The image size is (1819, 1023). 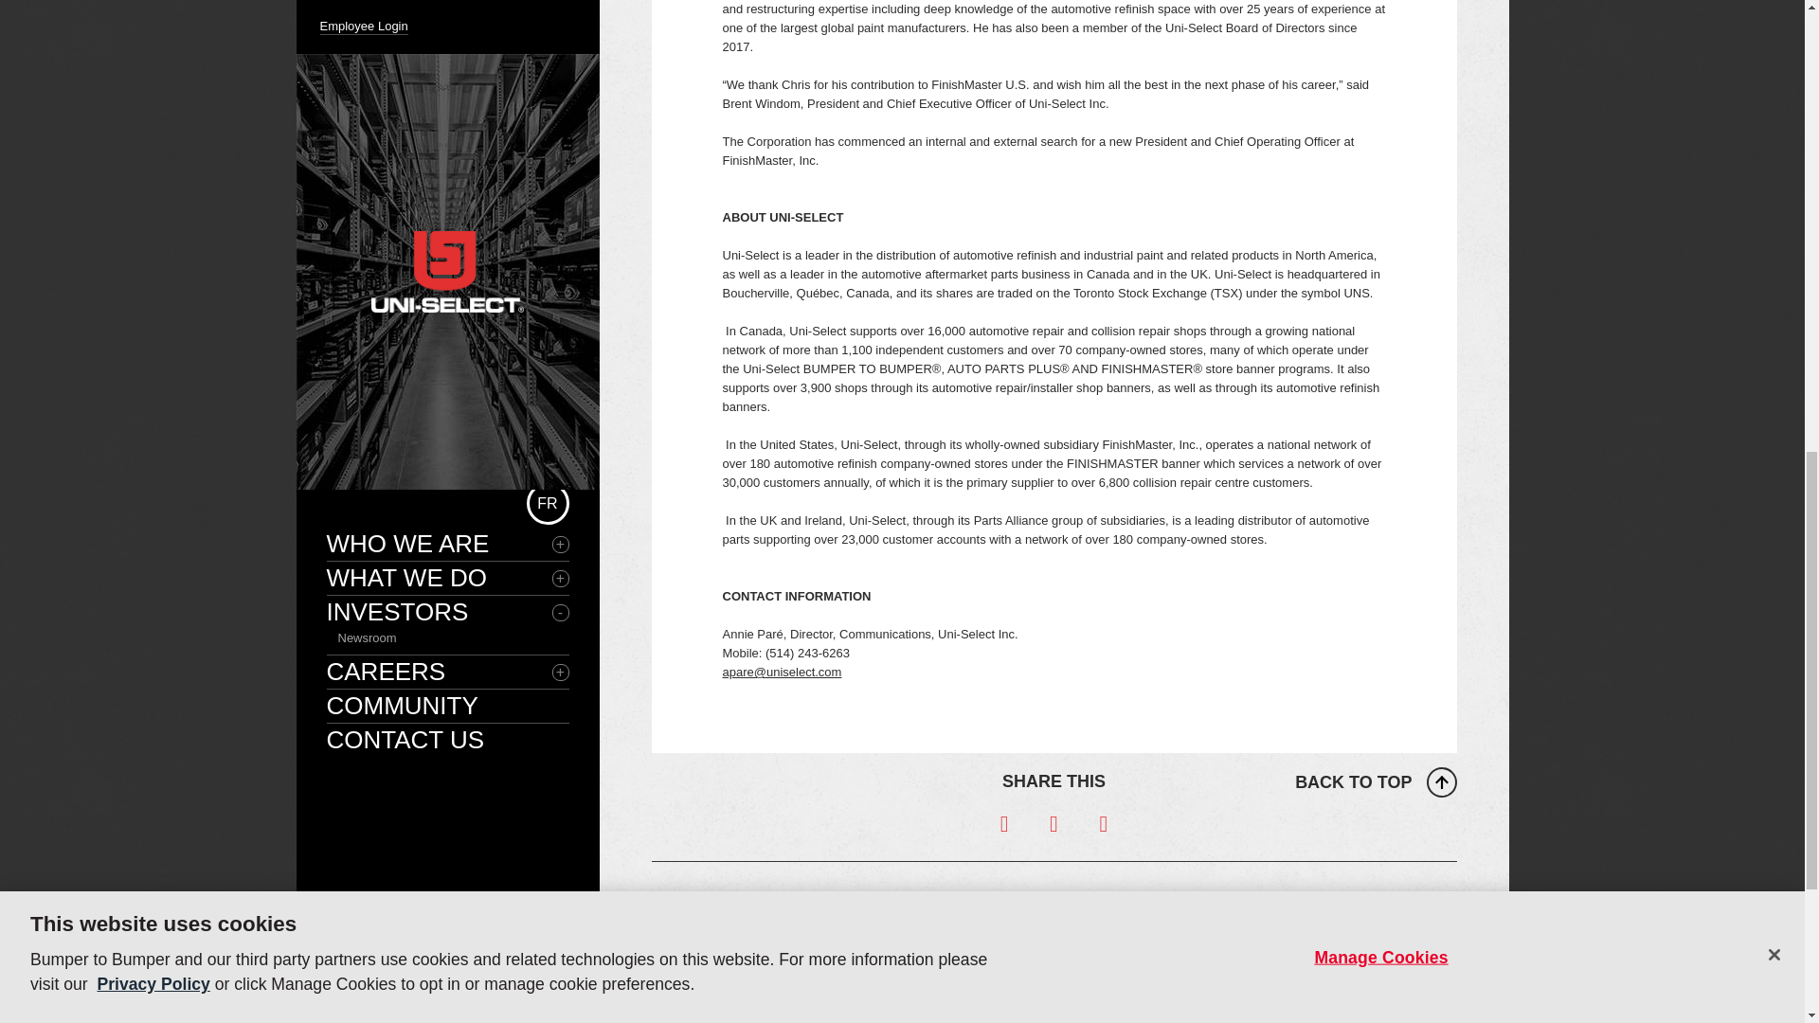 I want to click on WHAT WE DO, so click(x=904, y=896).